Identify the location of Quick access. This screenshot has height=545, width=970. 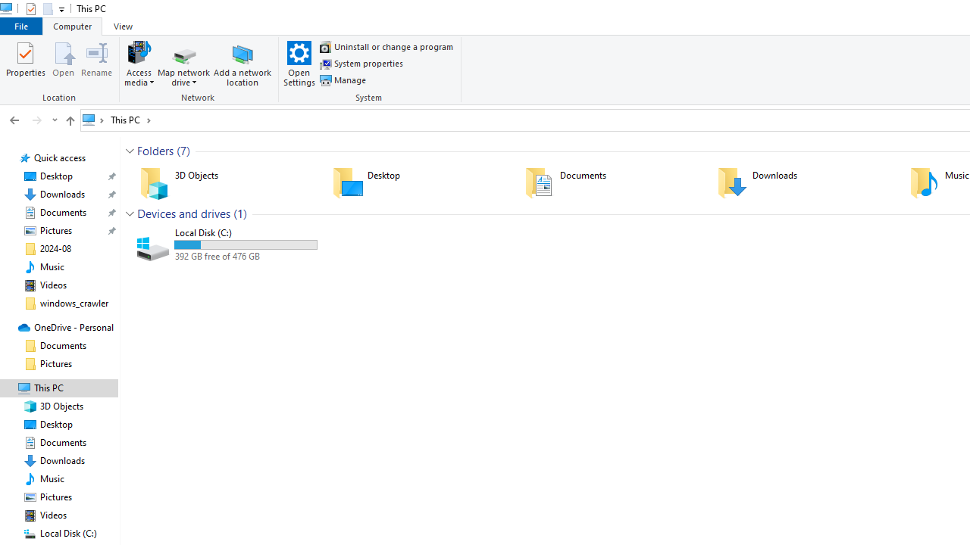
(60, 158).